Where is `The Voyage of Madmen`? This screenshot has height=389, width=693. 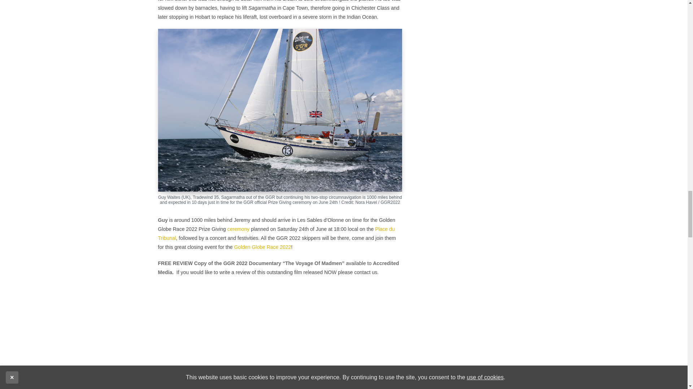 The Voyage of Madmen is located at coordinates (280, 339).